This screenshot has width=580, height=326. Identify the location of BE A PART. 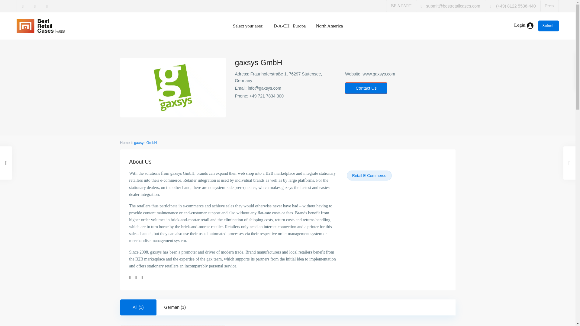
(401, 6).